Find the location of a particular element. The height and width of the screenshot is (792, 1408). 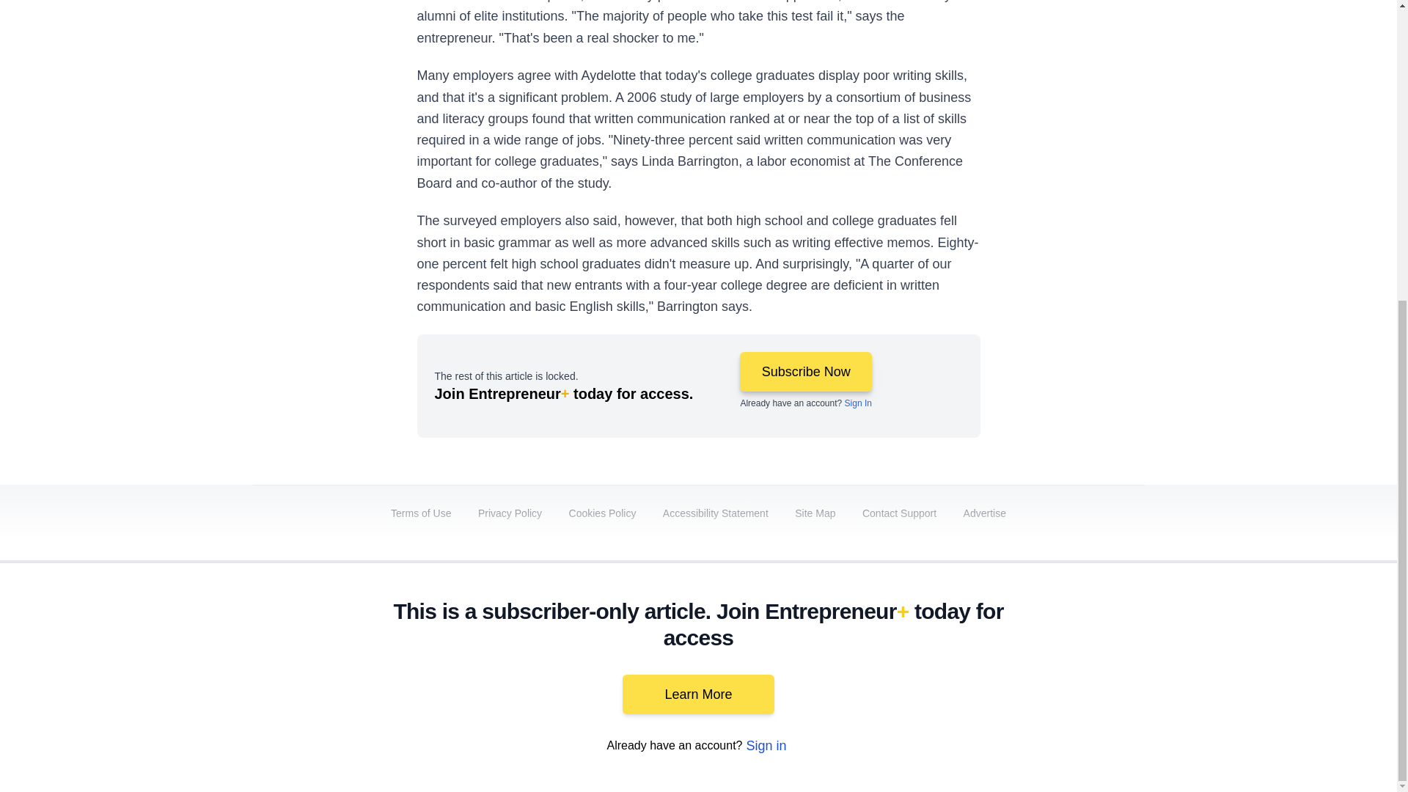

instagram is located at coordinates (1003, 669).